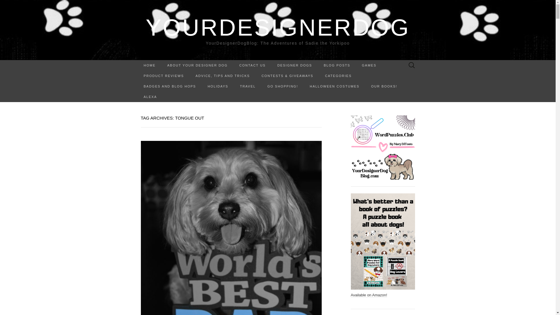  I want to click on DESIGNER DOGS, so click(295, 65).